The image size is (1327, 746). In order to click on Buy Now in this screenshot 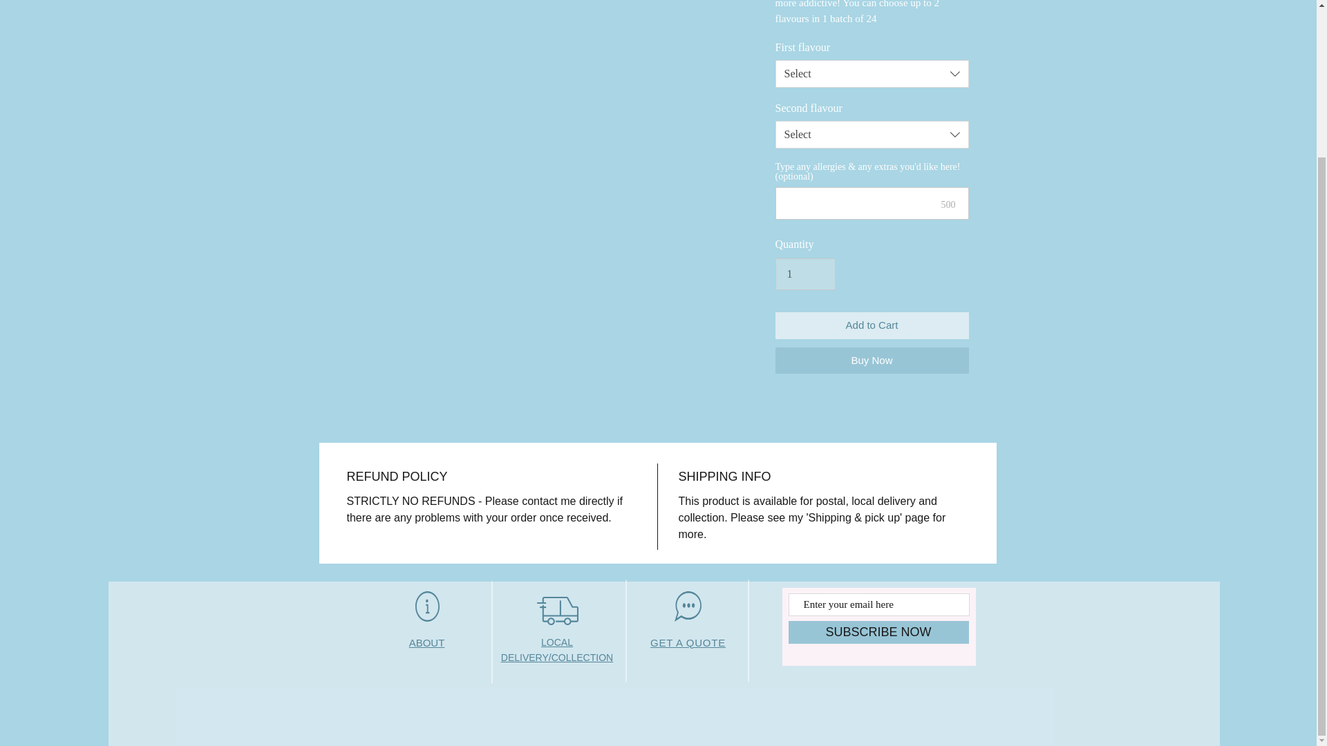, I will do `click(872, 361)`.